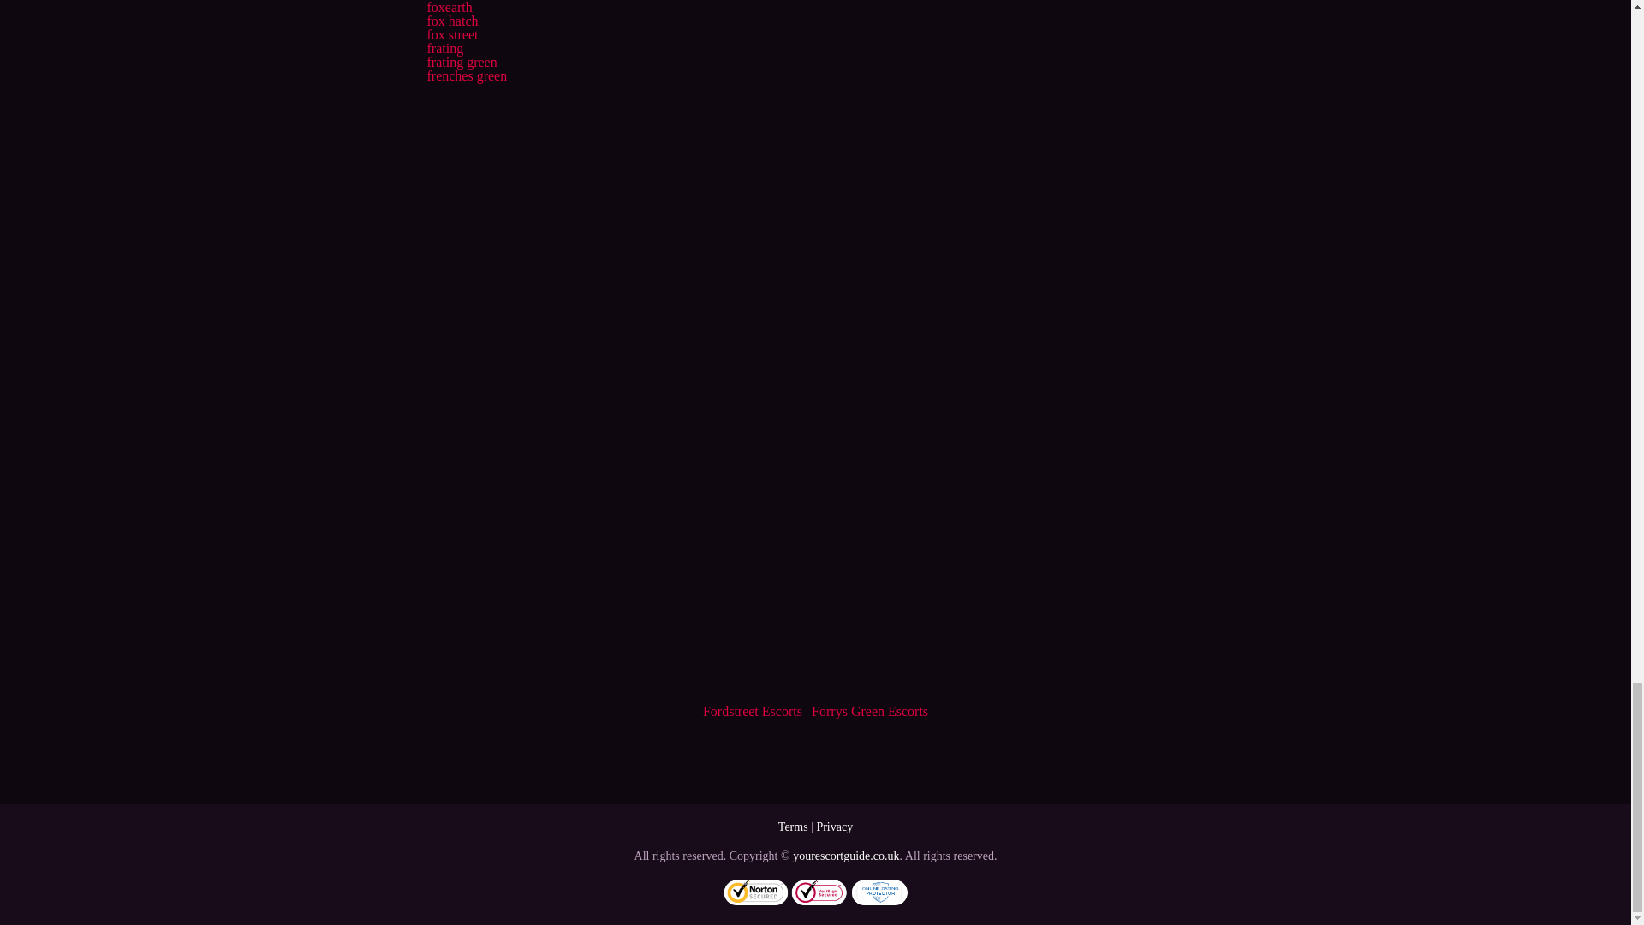  I want to click on Privacy, so click(834, 827).